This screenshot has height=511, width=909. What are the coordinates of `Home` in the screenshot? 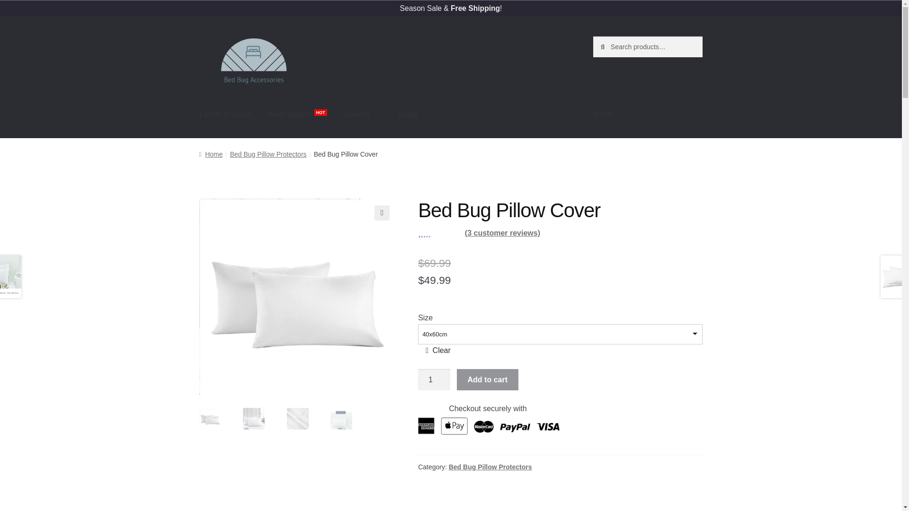 It's located at (211, 154).